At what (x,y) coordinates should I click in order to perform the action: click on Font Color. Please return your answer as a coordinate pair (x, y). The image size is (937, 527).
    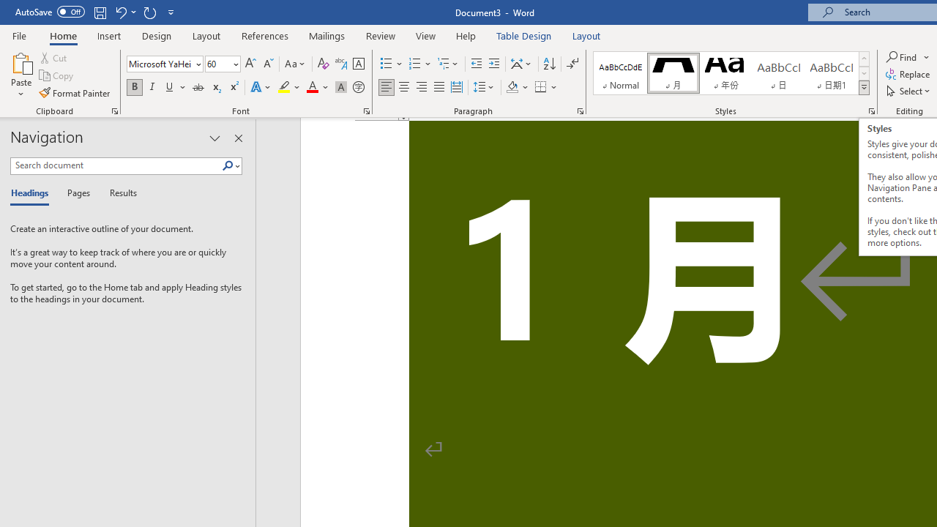
    Looking at the image, I should click on (318, 88).